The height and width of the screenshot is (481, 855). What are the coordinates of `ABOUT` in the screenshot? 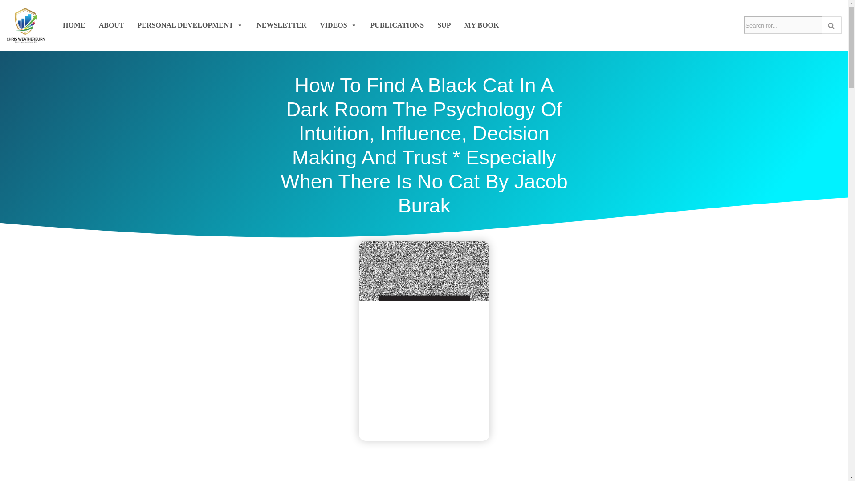 It's located at (111, 25).